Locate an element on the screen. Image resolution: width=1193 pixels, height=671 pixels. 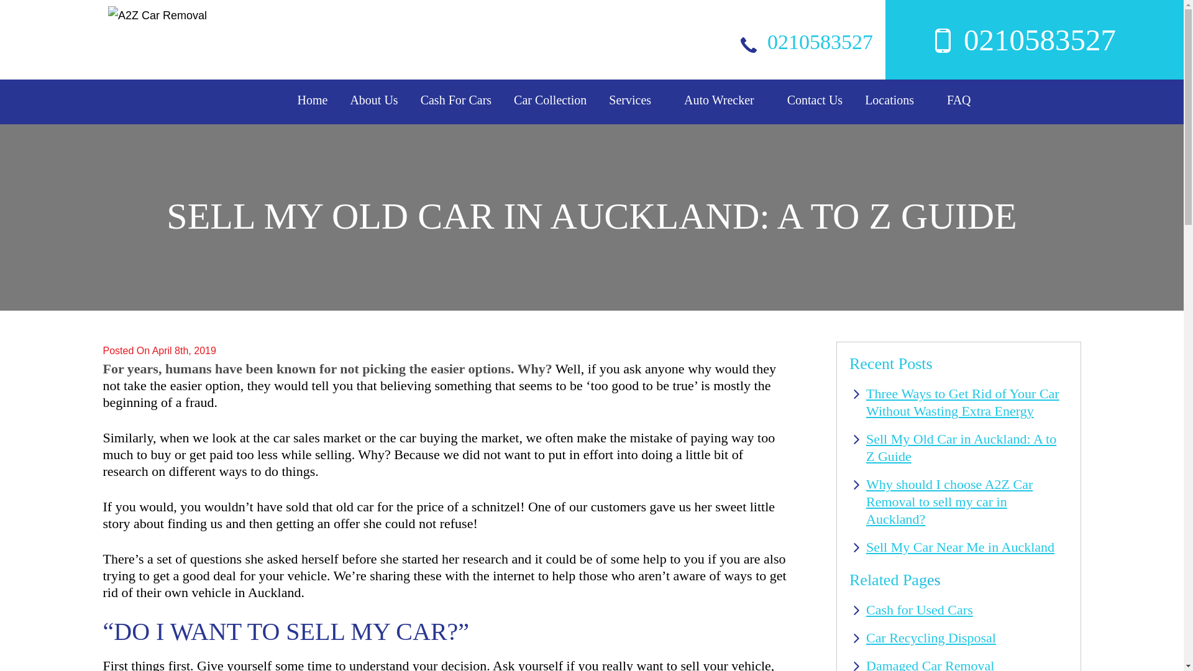
Auto Wrecker is located at coordinates (718, 99).